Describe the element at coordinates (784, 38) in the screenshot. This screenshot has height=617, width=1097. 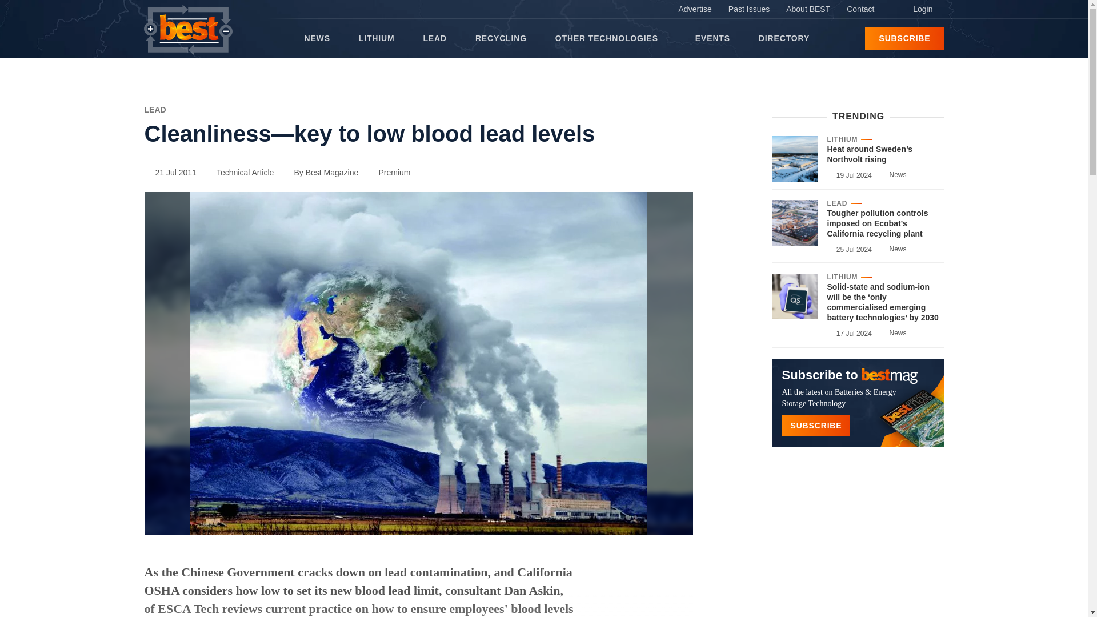
I see `DIRECTORY` at that location.